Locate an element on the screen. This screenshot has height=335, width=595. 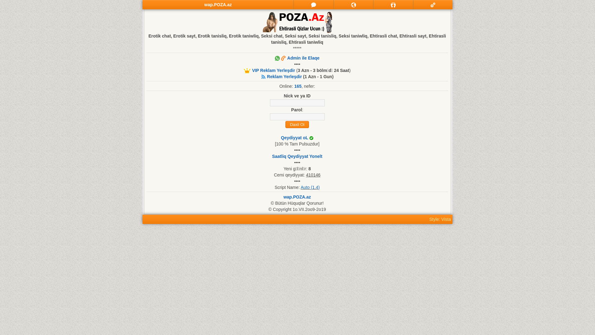
Bildirisler is located at coordinates (353, 5).